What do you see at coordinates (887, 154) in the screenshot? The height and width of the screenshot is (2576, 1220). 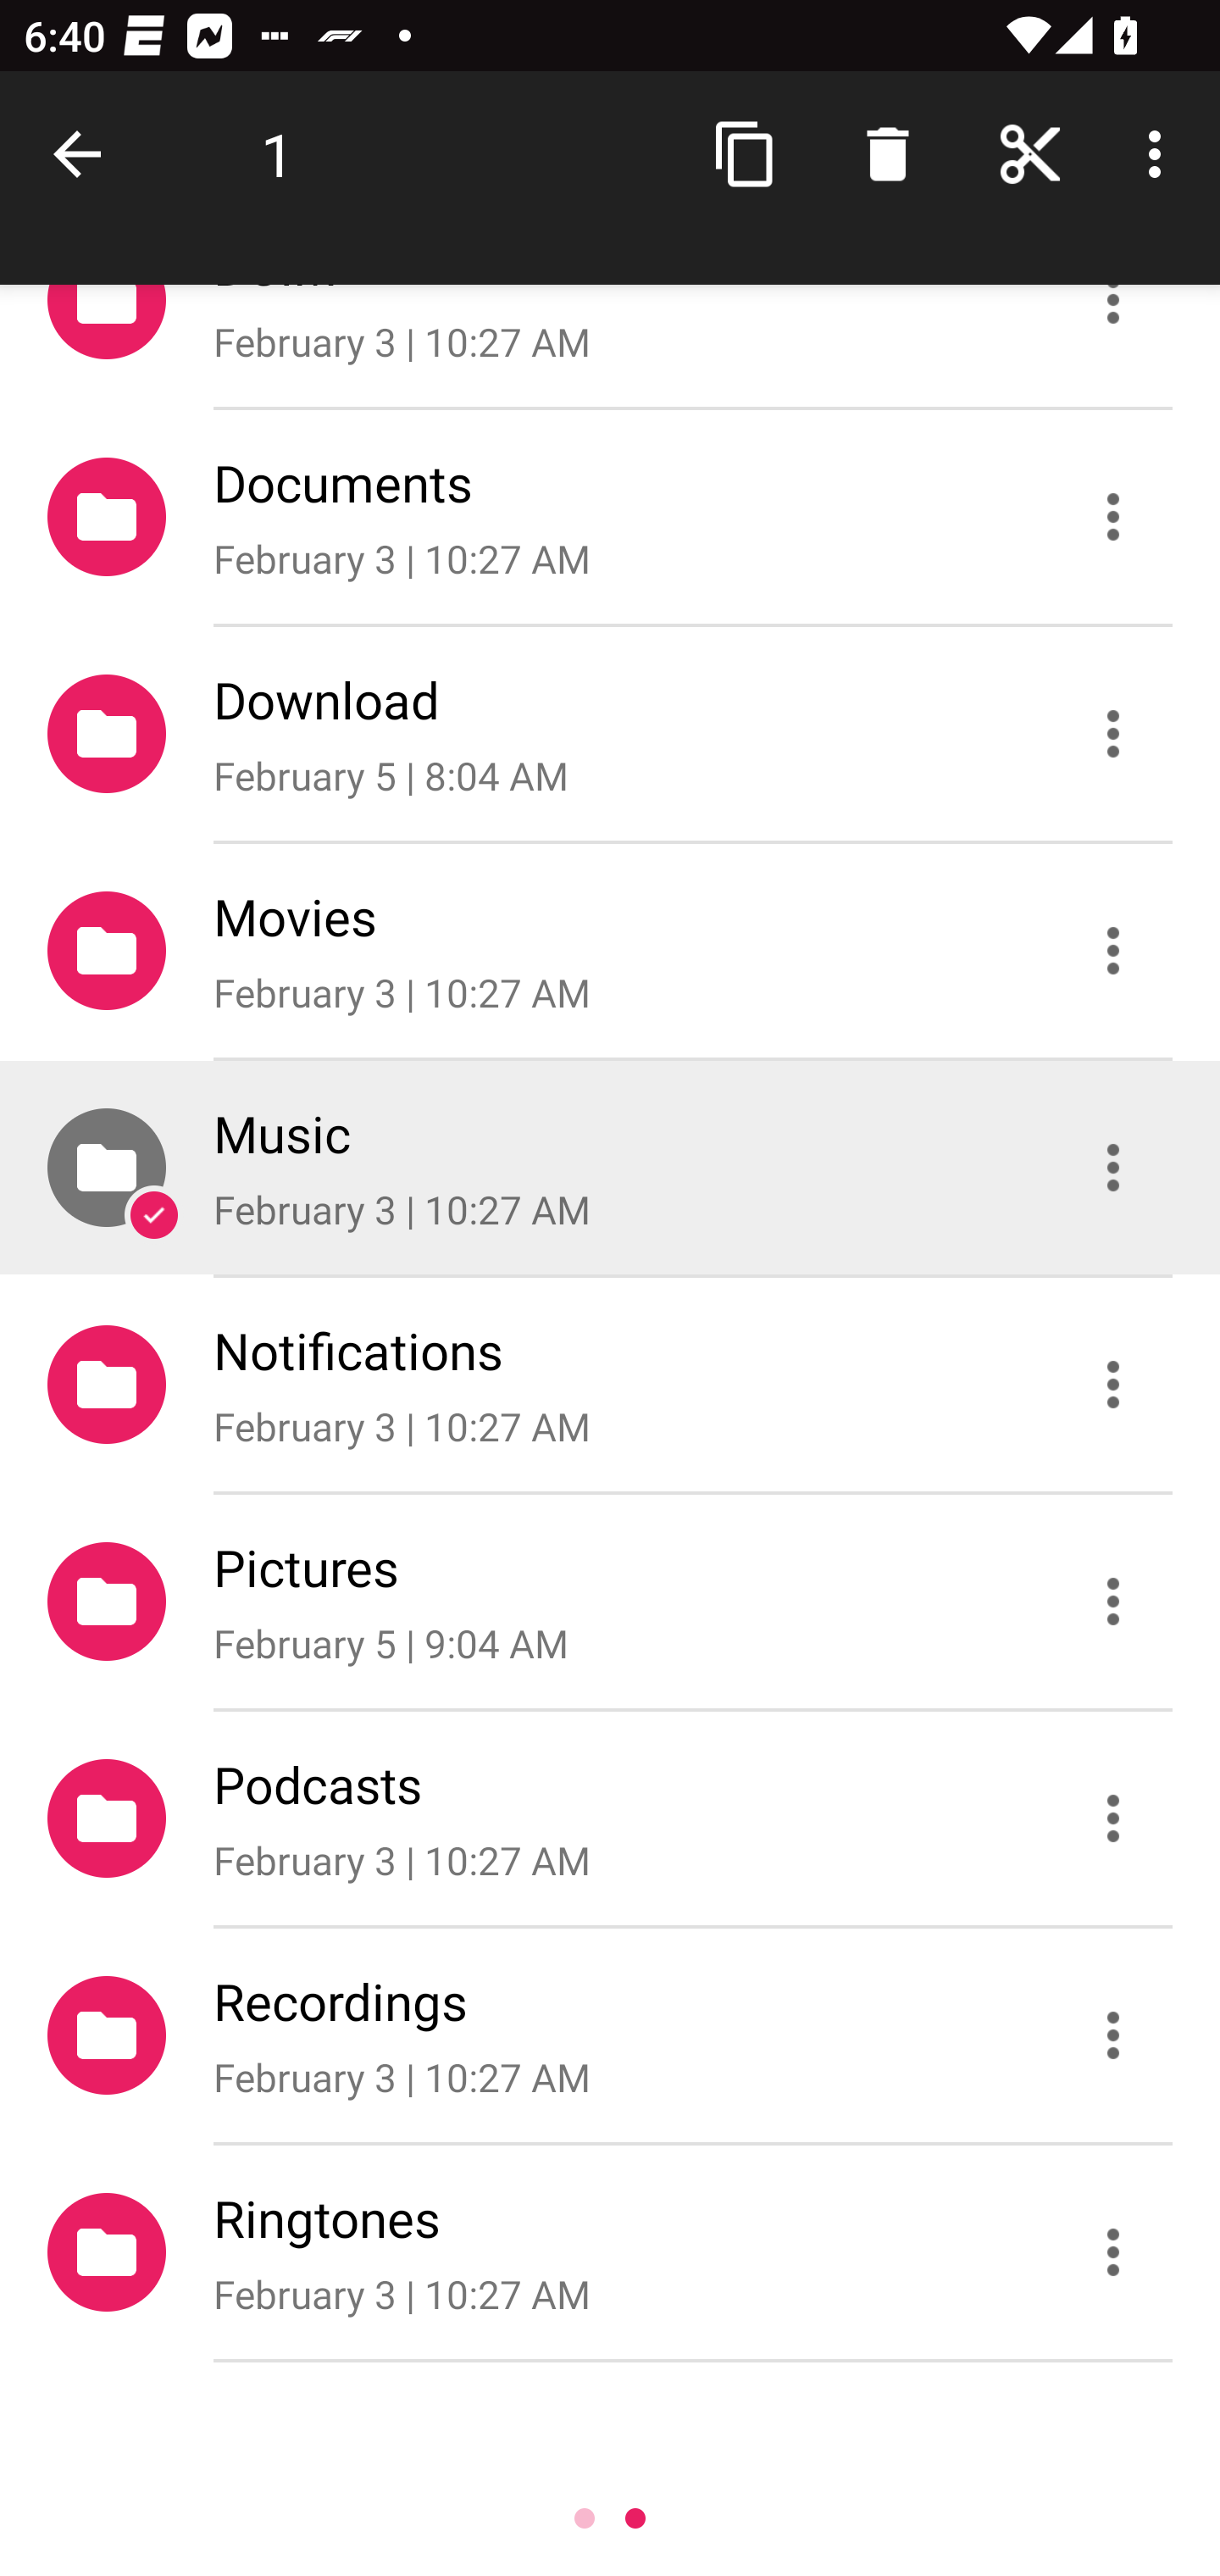 I see `Delete` at bounding box center [887, 154].